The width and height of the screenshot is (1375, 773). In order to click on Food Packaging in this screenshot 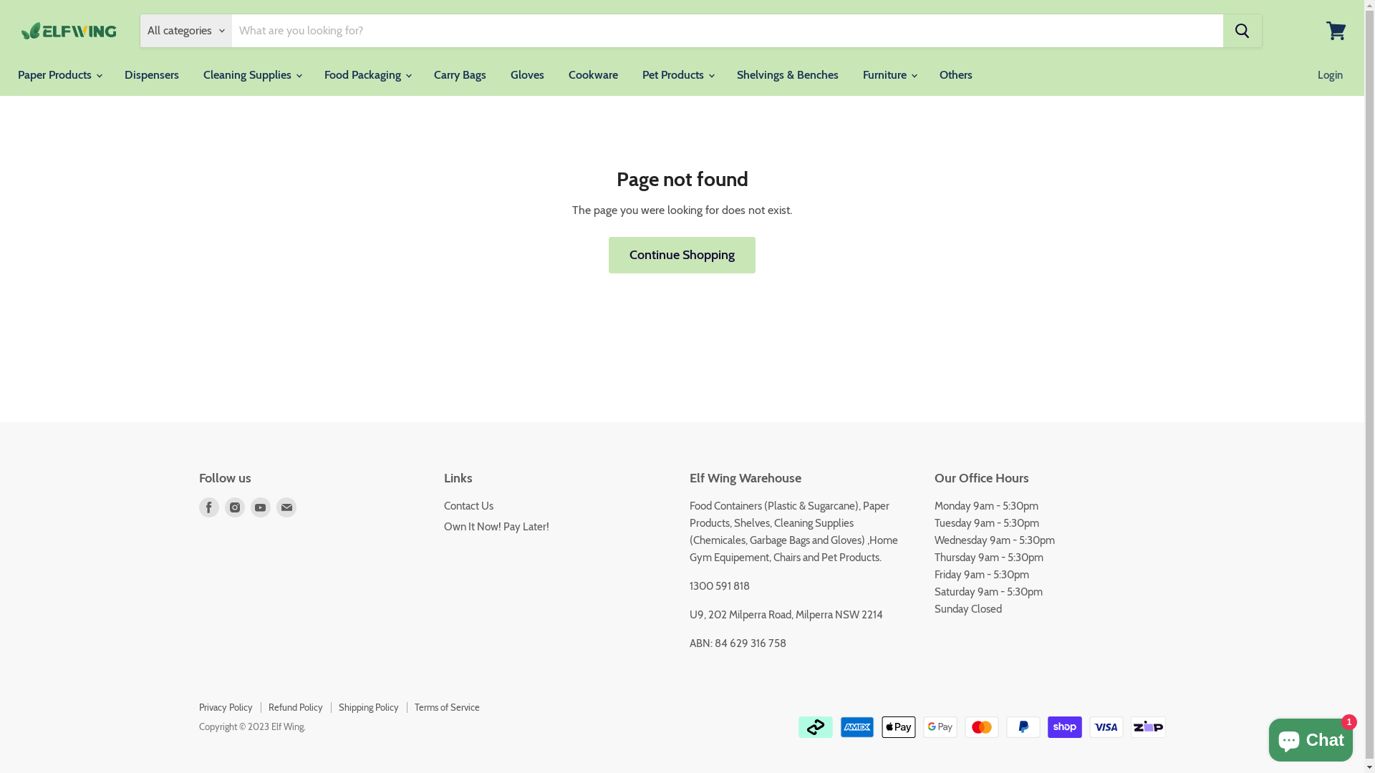, I will do `click(367, 75)`.